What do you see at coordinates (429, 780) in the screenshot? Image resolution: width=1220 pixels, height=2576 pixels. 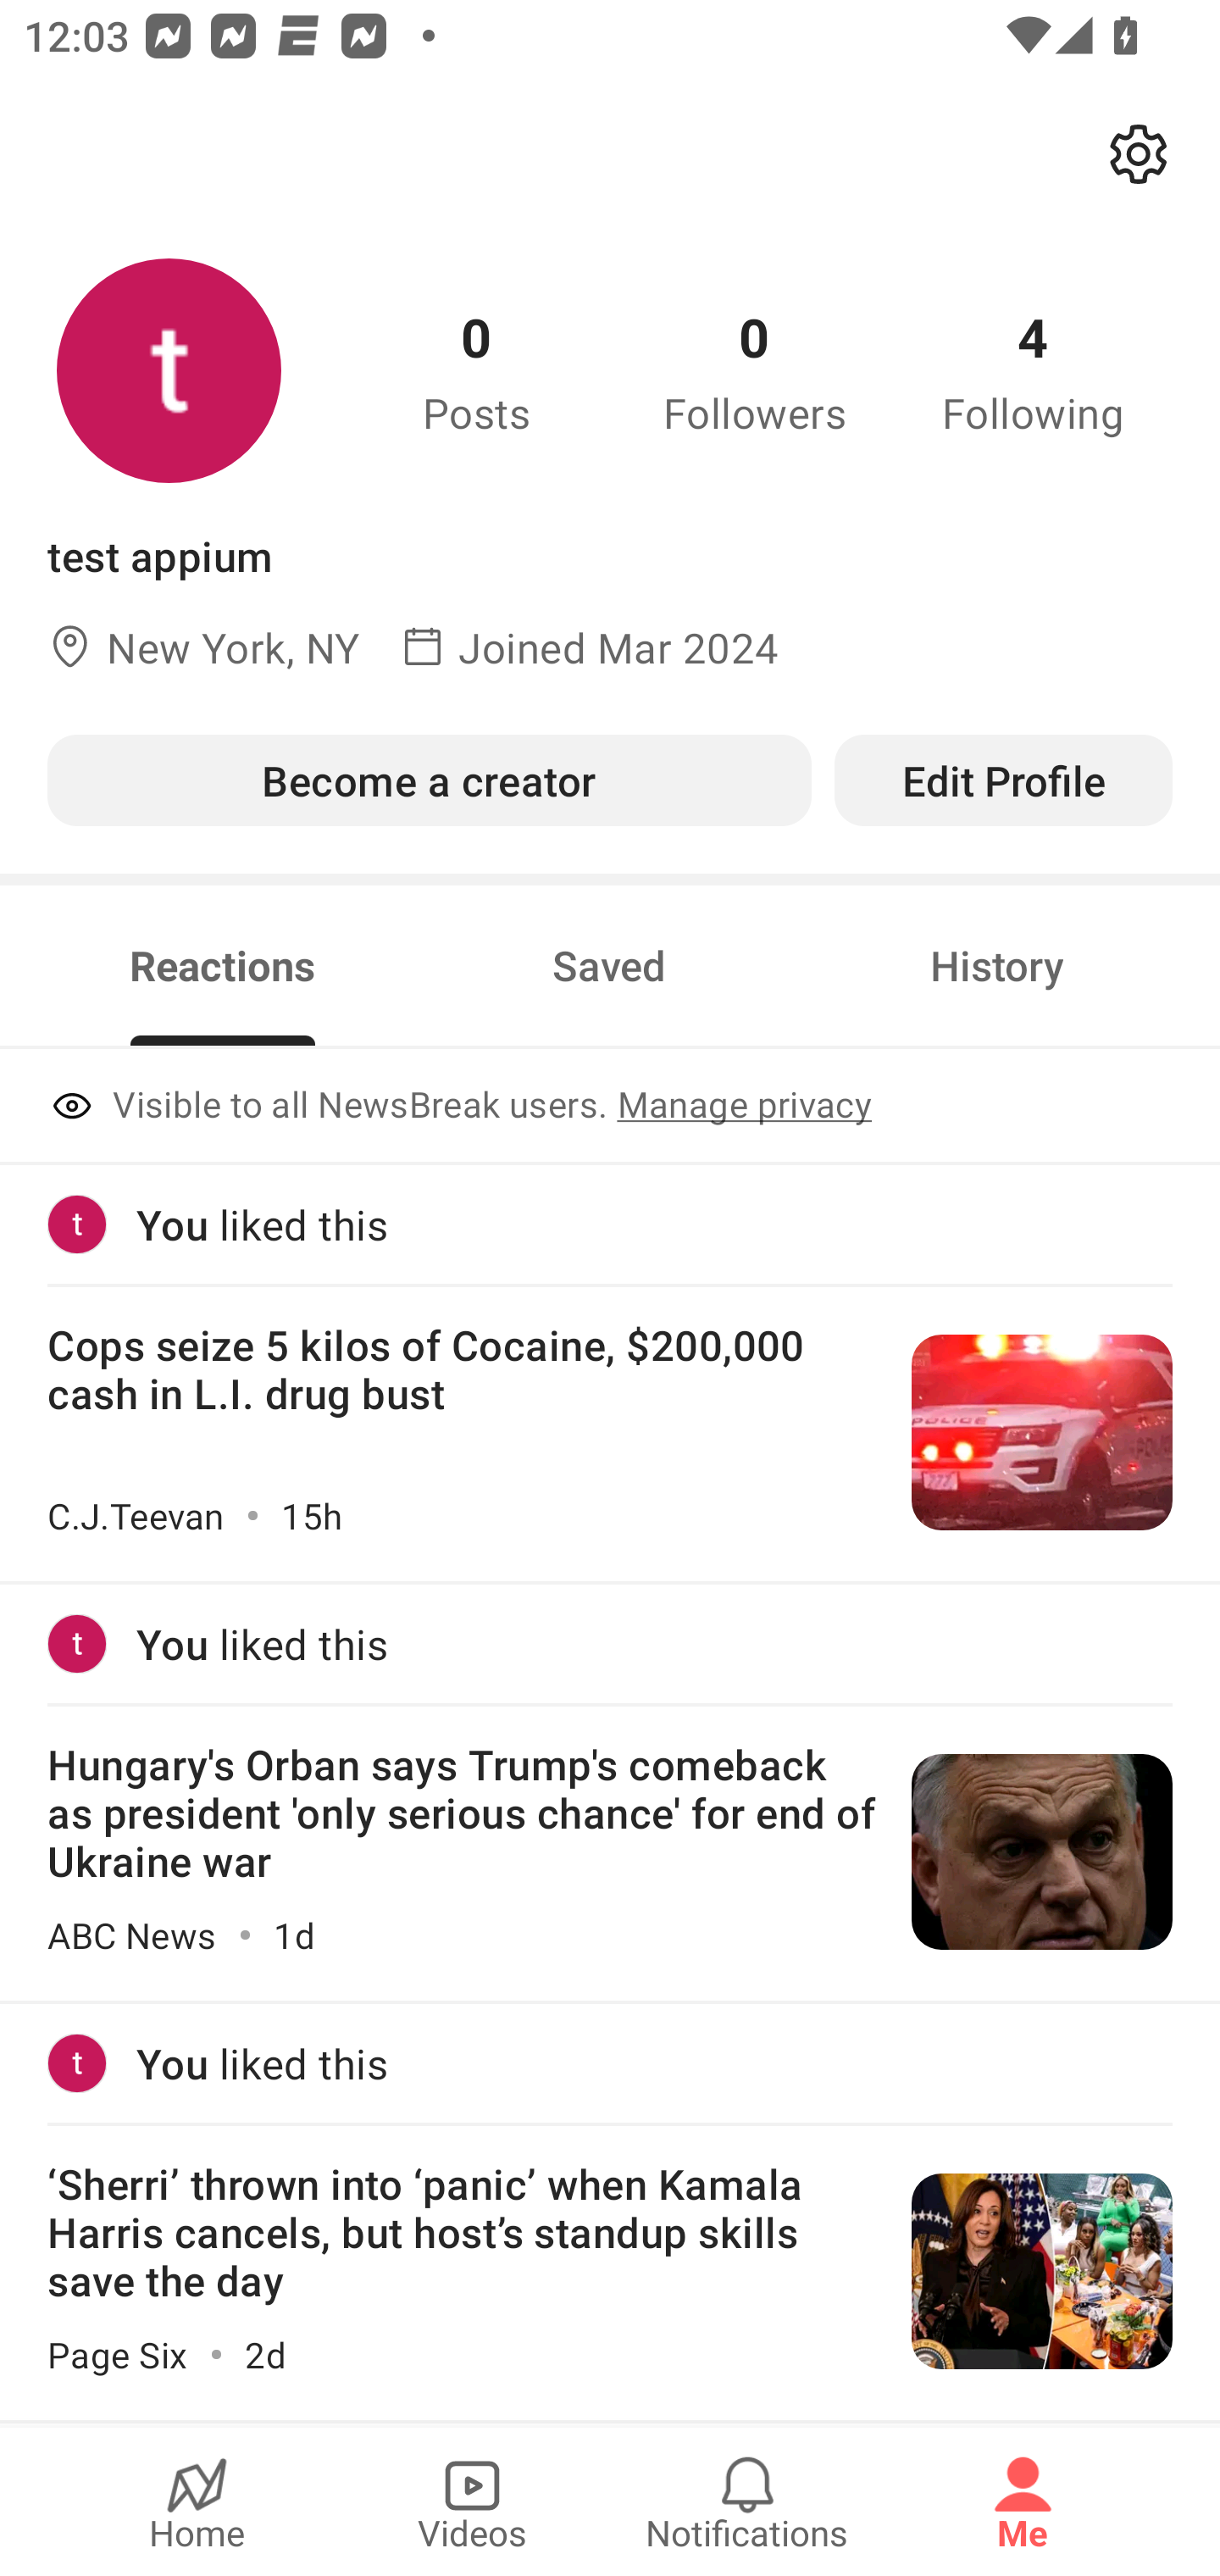 I see `Become a creator` at bounding box center [429, 780].